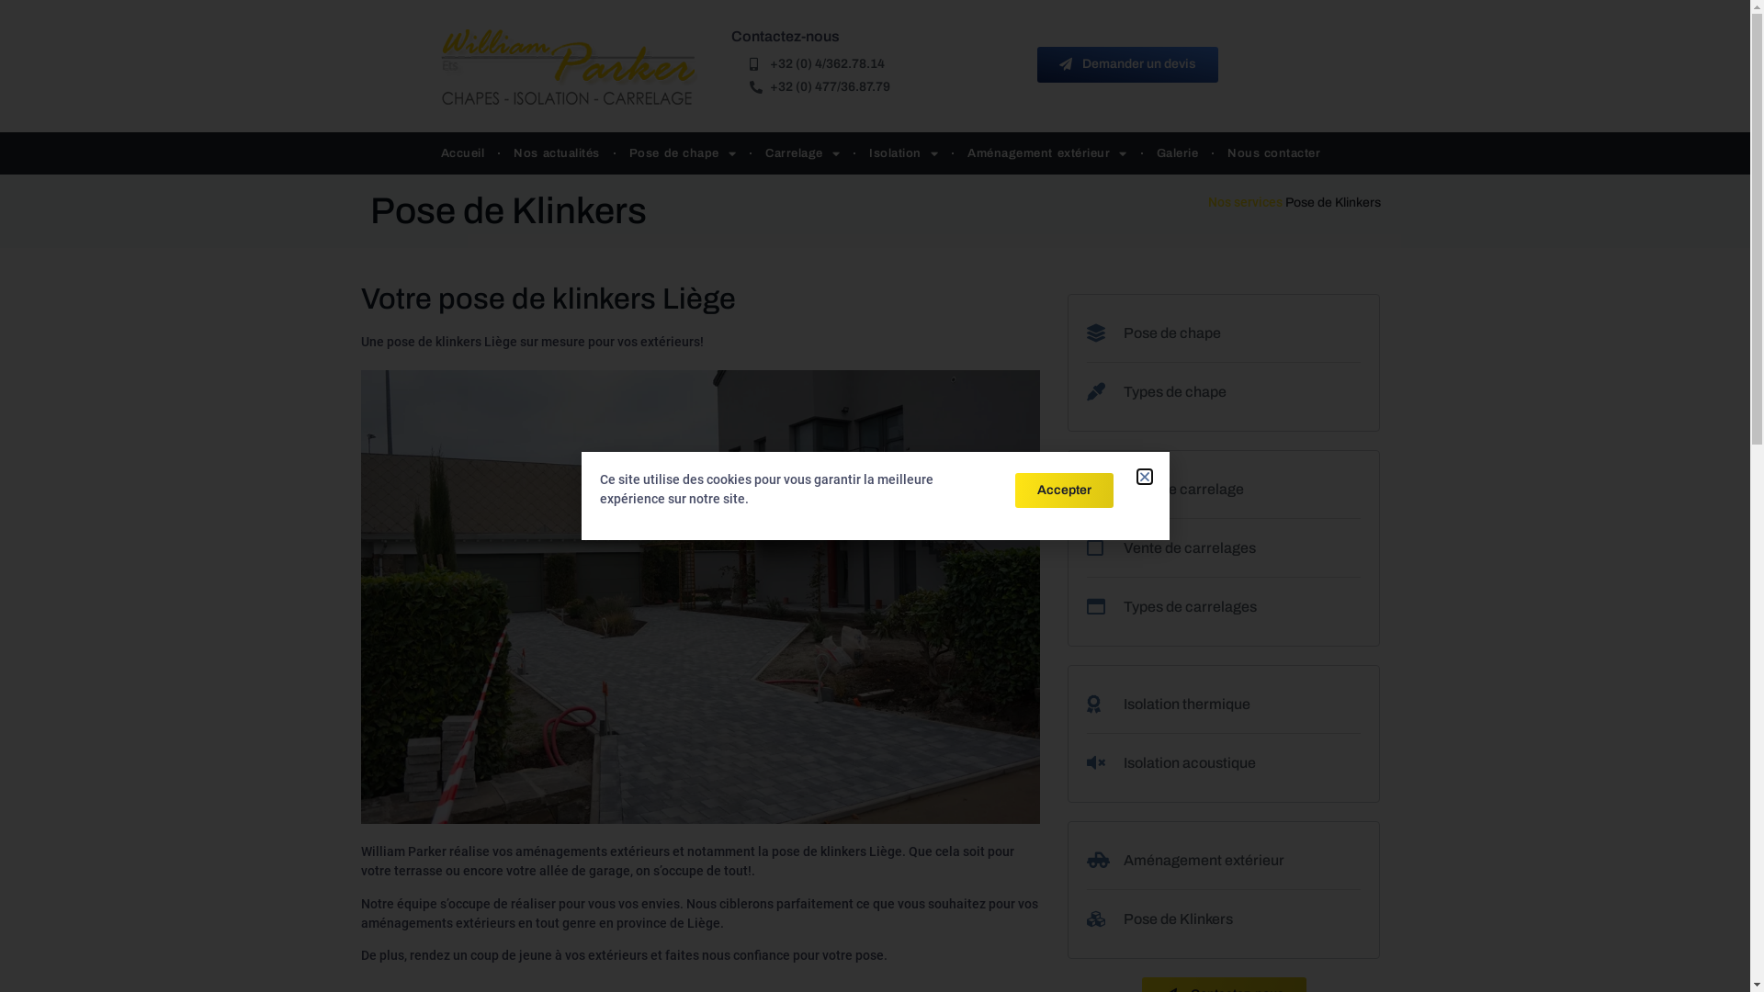 The width and height of the screenshot is (1764, 992). What do you see at coordinates (1224, 392) in the screenshot?
I see `Types de chape` at bounding box center [1224, 392].